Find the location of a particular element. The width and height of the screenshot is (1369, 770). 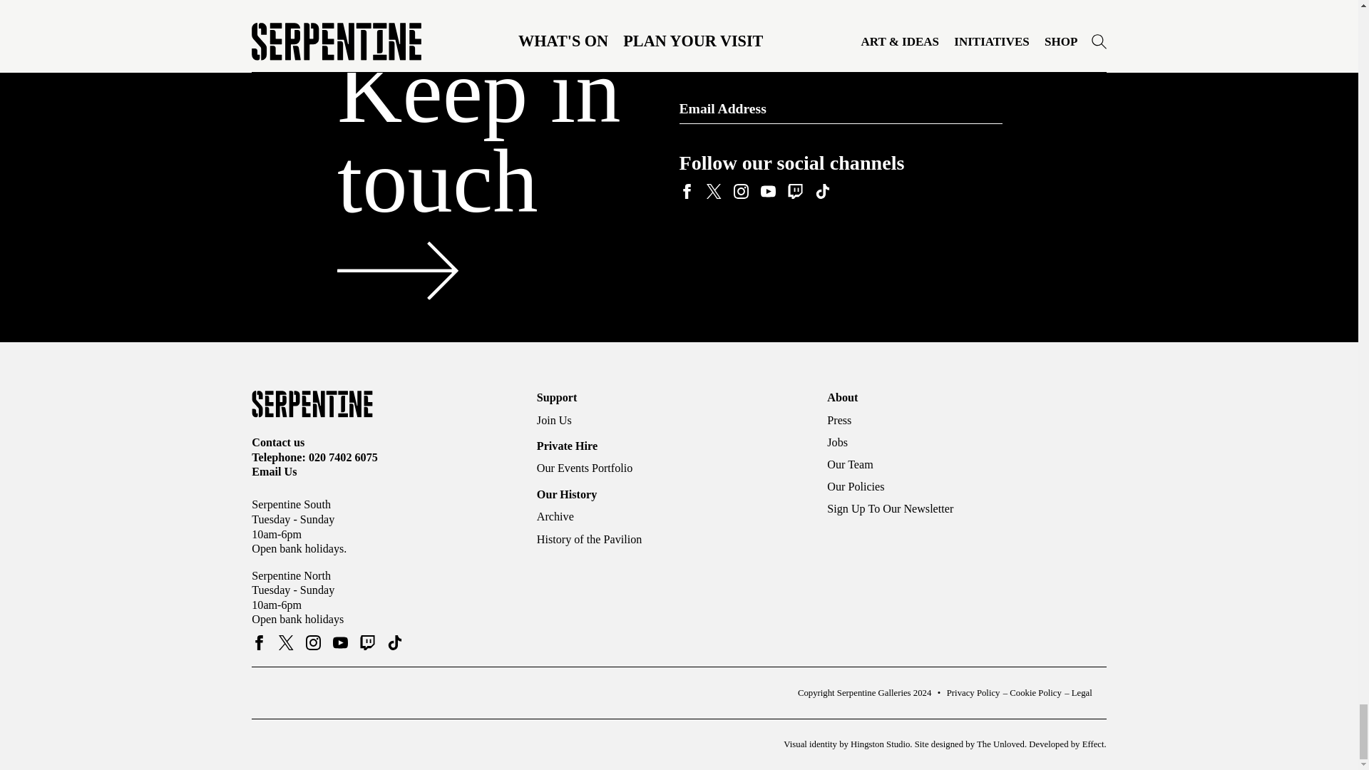

Youtube is located at coordinates (767, 192).